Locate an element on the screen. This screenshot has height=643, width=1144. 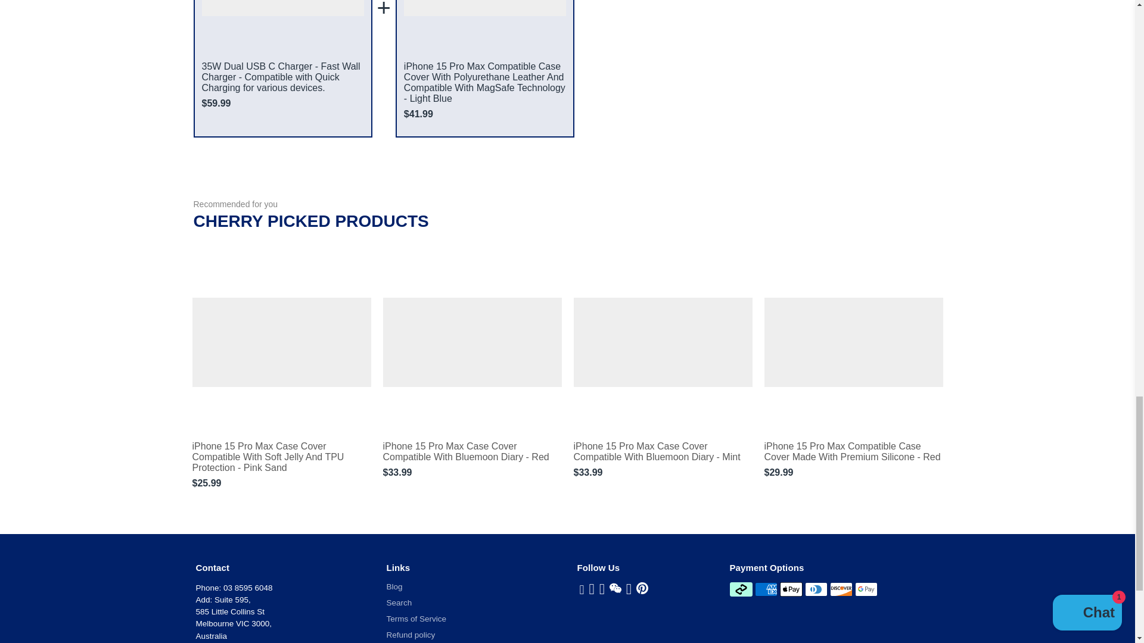
Afterpay is located at coordinates (740, 589).